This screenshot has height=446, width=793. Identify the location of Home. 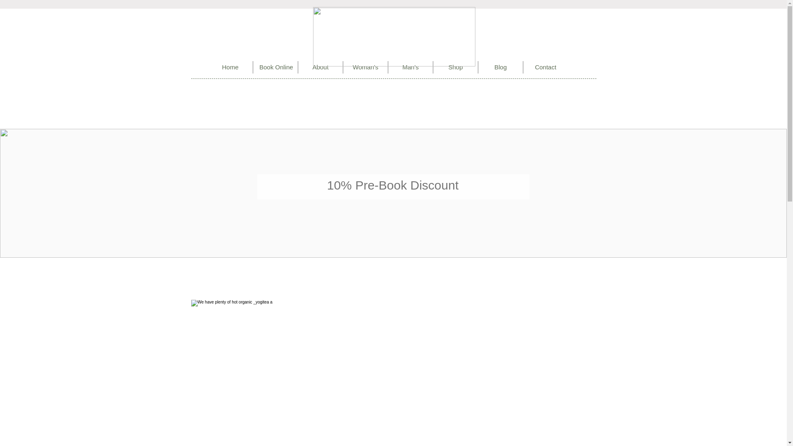
(230, 67).